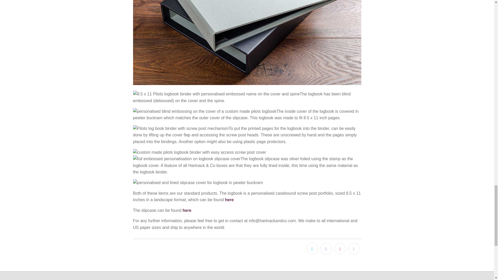  What do you see at coordinates (312, 248) in the screenshot?
I see `Share this on Twitter` at bounding box center [312, 248].